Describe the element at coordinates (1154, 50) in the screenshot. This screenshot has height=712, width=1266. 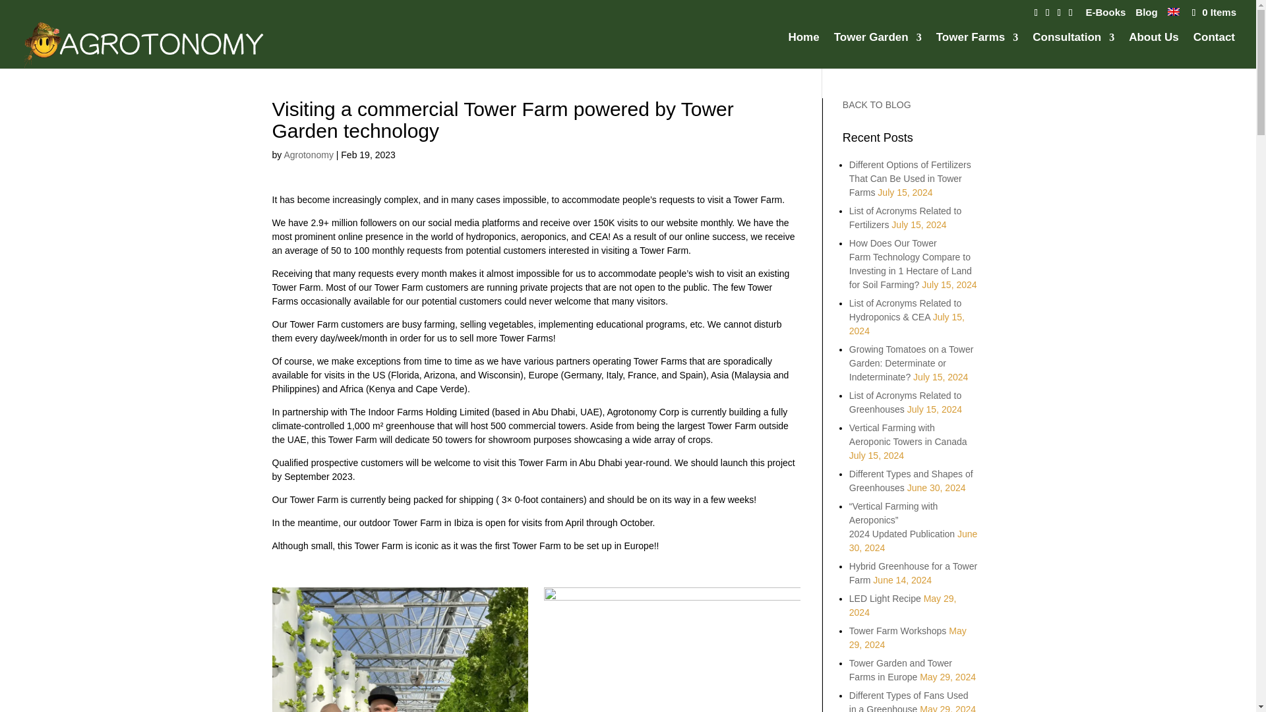
I see `About Us` at that location.